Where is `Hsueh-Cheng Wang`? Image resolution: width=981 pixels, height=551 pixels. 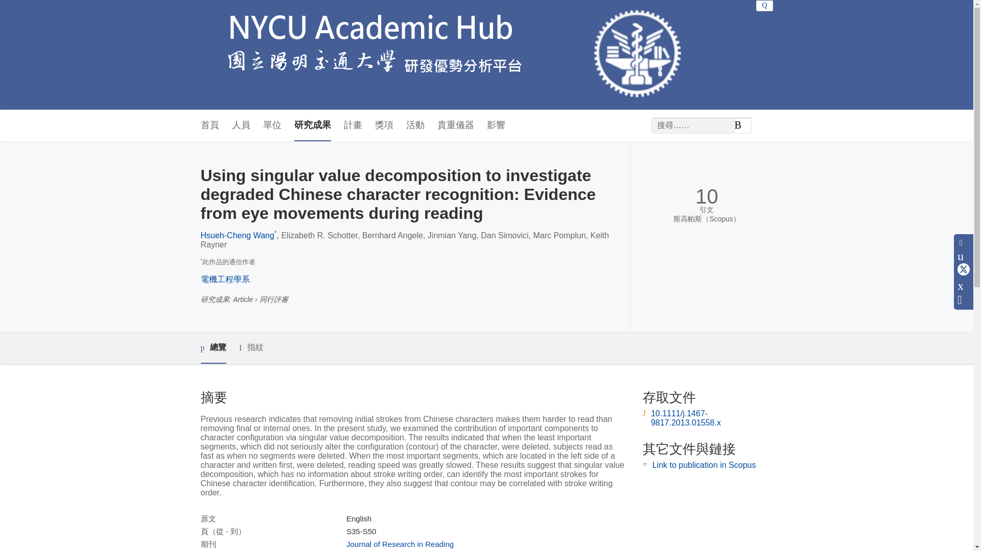
Hsueh-Cheng Wang is located at coordinates (237, 235).